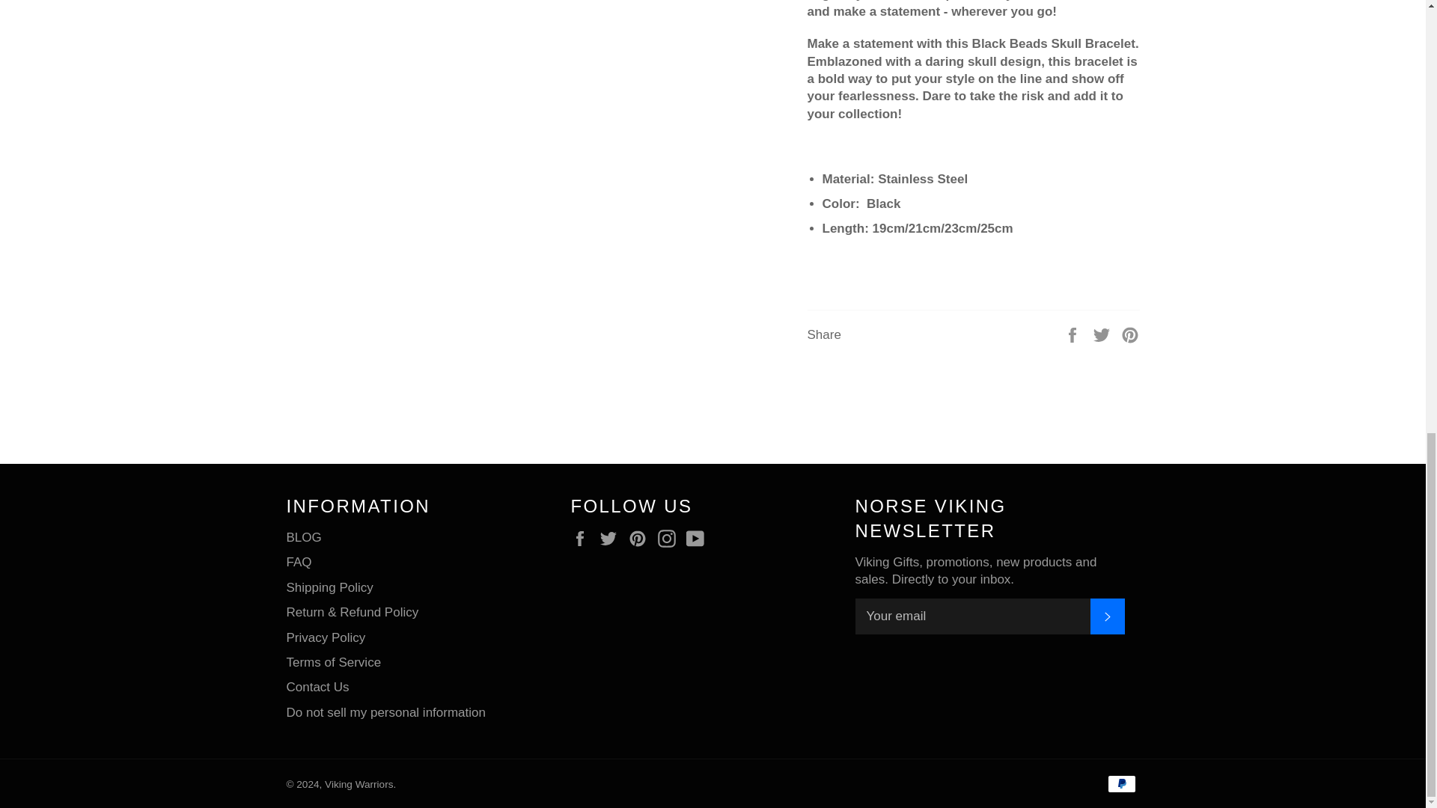 This screenshot has height=808, width=1437. I want to click on Viking Warriors on YouTube, so click(699, 539).